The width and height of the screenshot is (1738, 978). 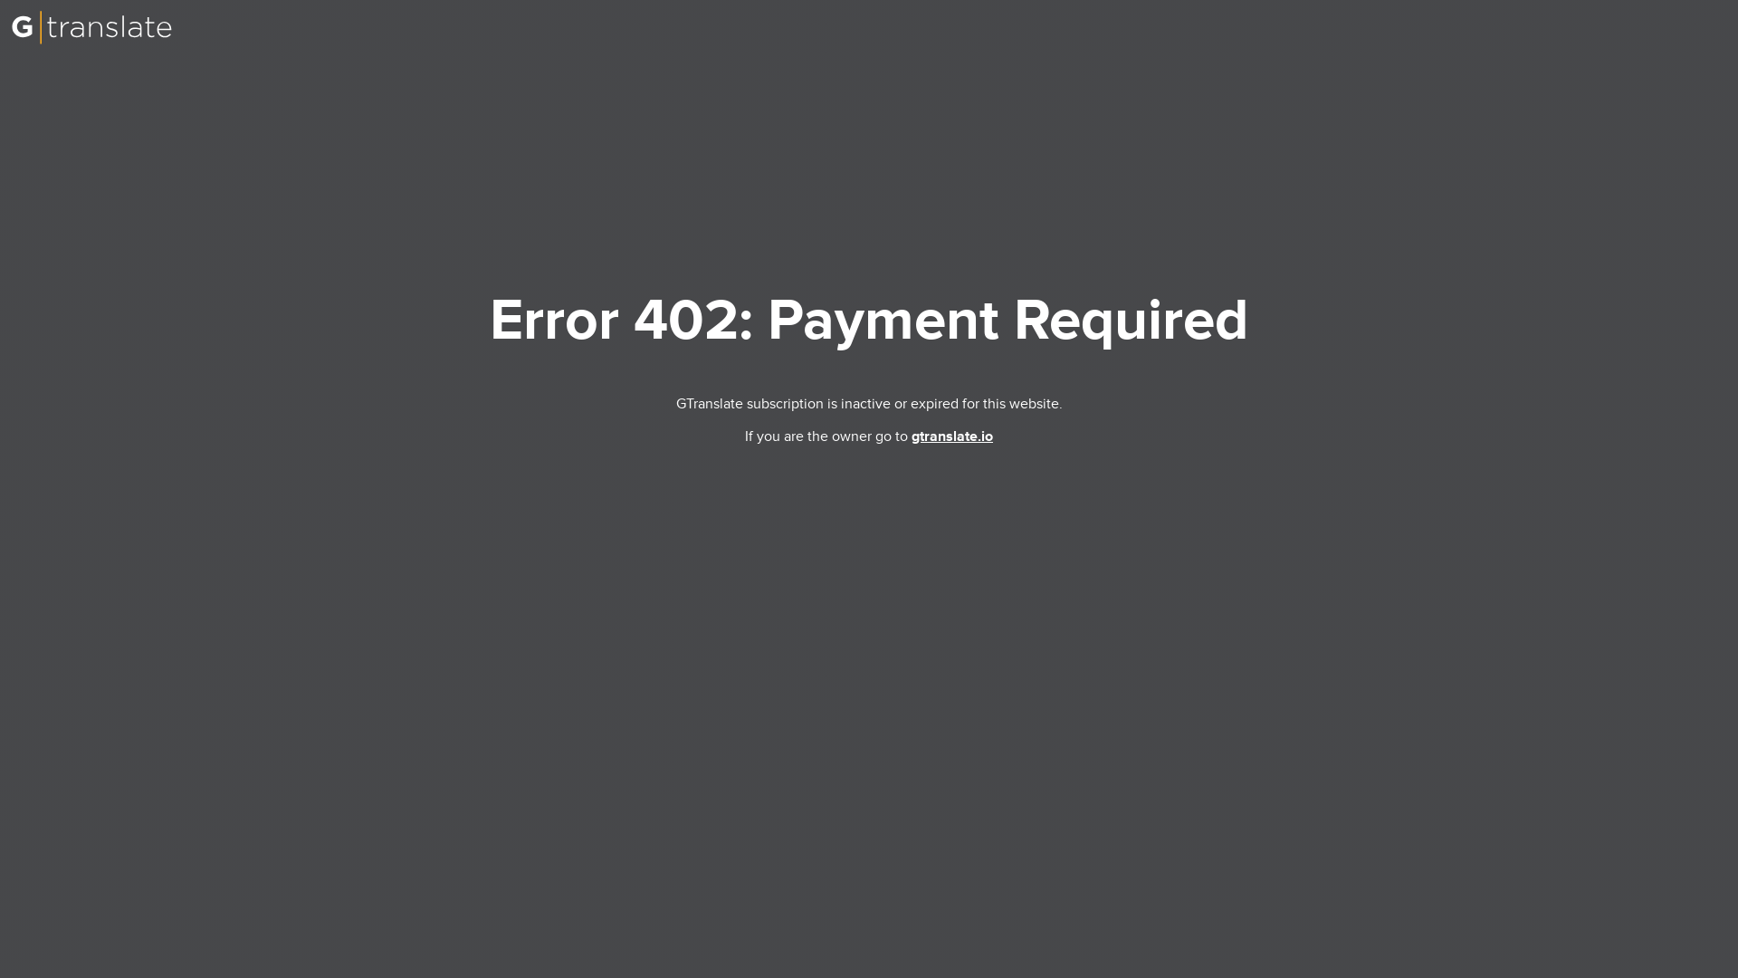 What do you see at coordinates (951, 436) in the screenshot?
I see `gtranslate.io` at bounding box center [951, 436].